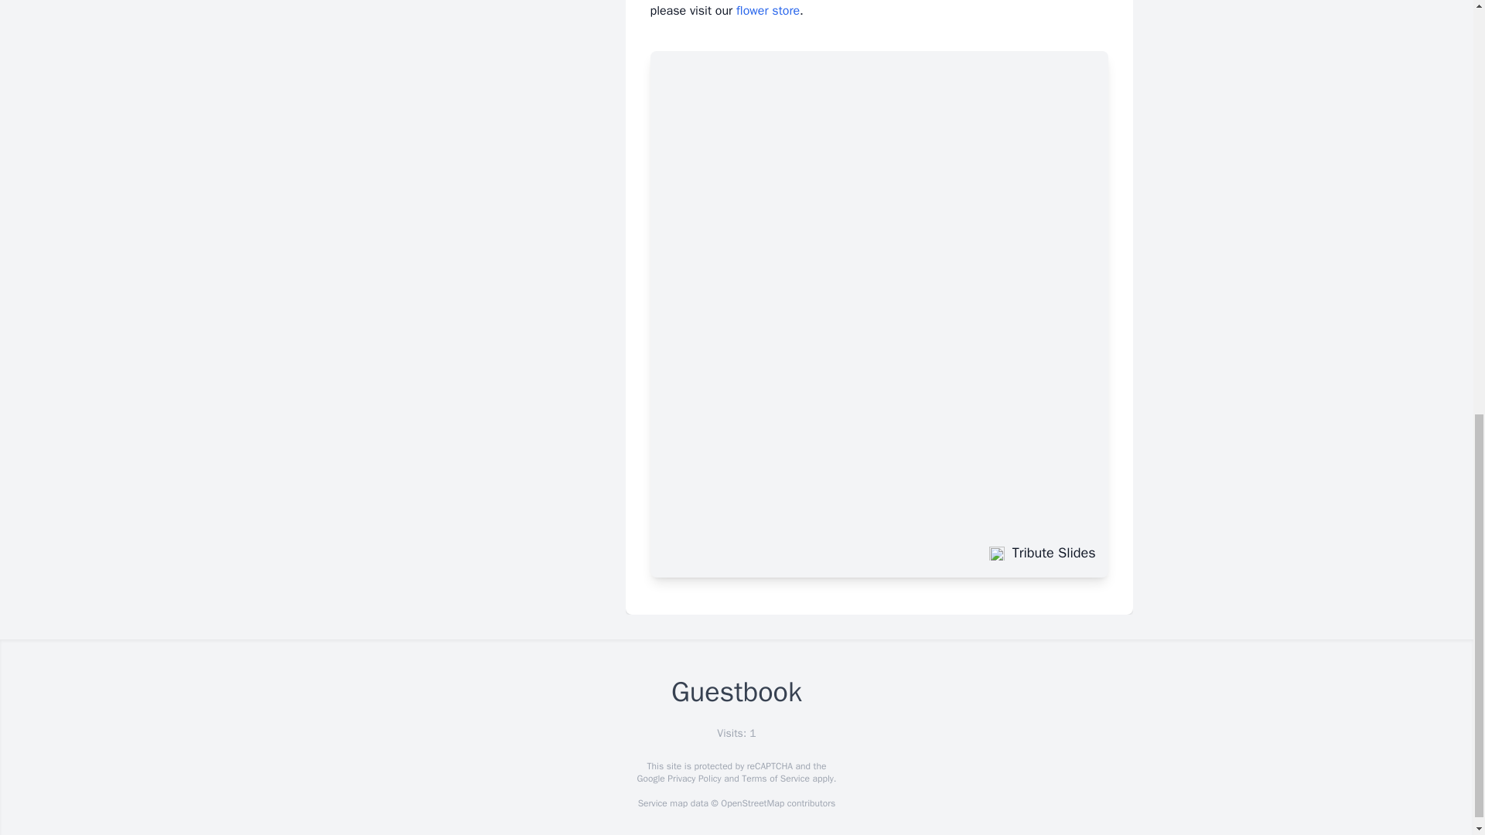 This screenshot has height=835, width=1485. I want to click on flower store, so click(768, 11).